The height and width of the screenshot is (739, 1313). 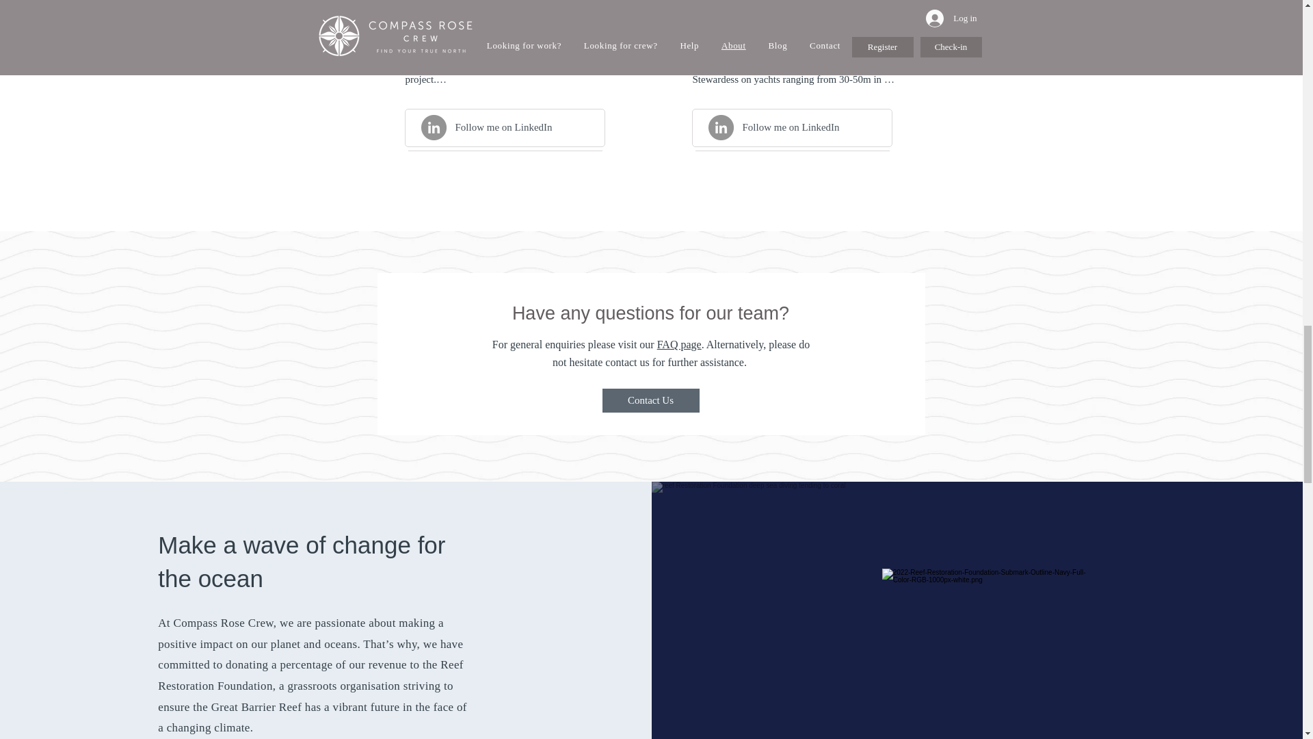 I want to click on Follow me on LinkedIn, so click(x=791, y=127).